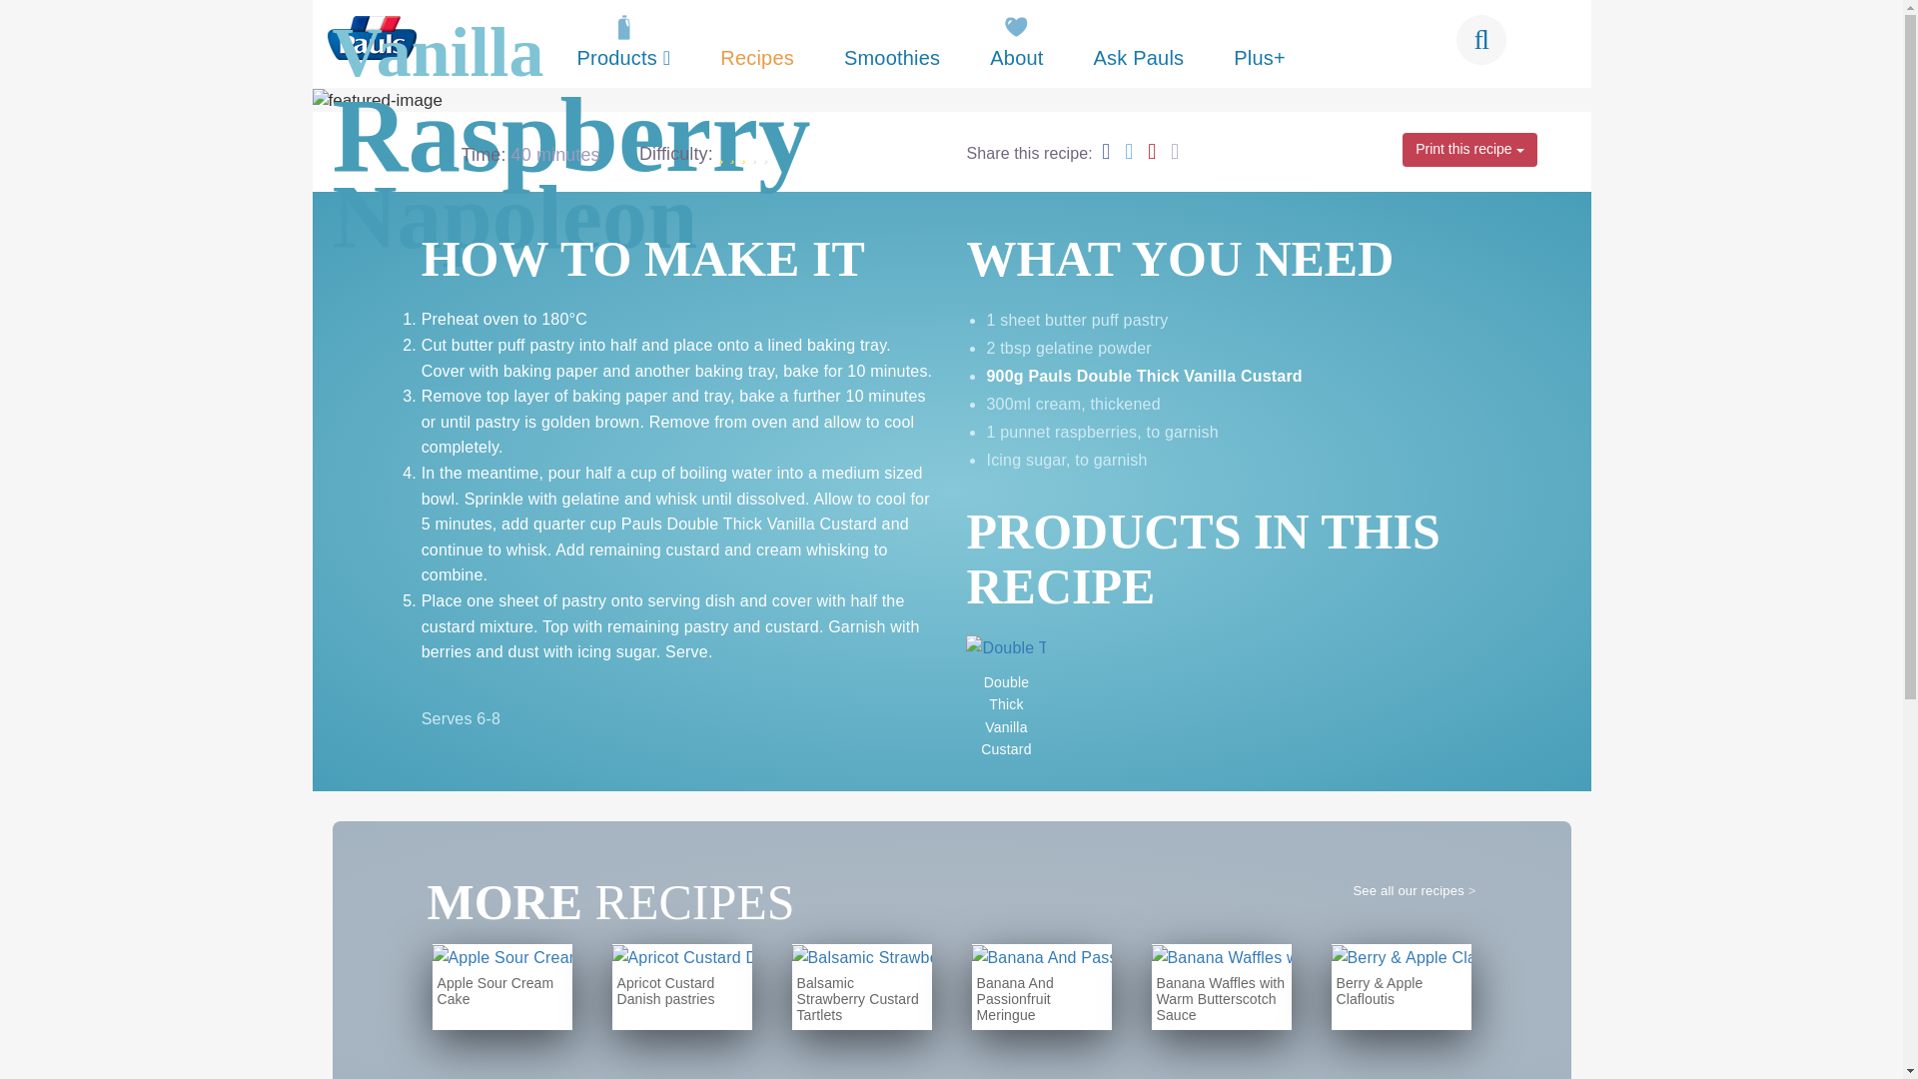  Describe the element at coordinates (1040, 987) in the screenshot. I see `Banana And Passionfruit Meringue` at that location.